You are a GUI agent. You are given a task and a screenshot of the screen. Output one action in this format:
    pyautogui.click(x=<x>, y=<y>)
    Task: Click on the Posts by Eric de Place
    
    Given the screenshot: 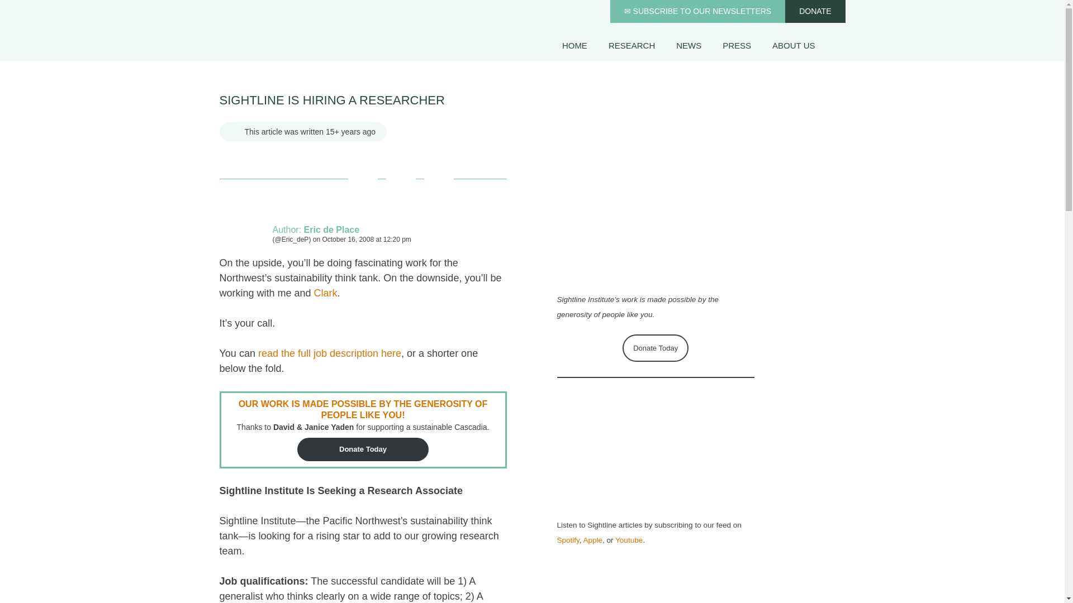 What is the action you would take?
    pyautogui.click(x=331, y=229)
    